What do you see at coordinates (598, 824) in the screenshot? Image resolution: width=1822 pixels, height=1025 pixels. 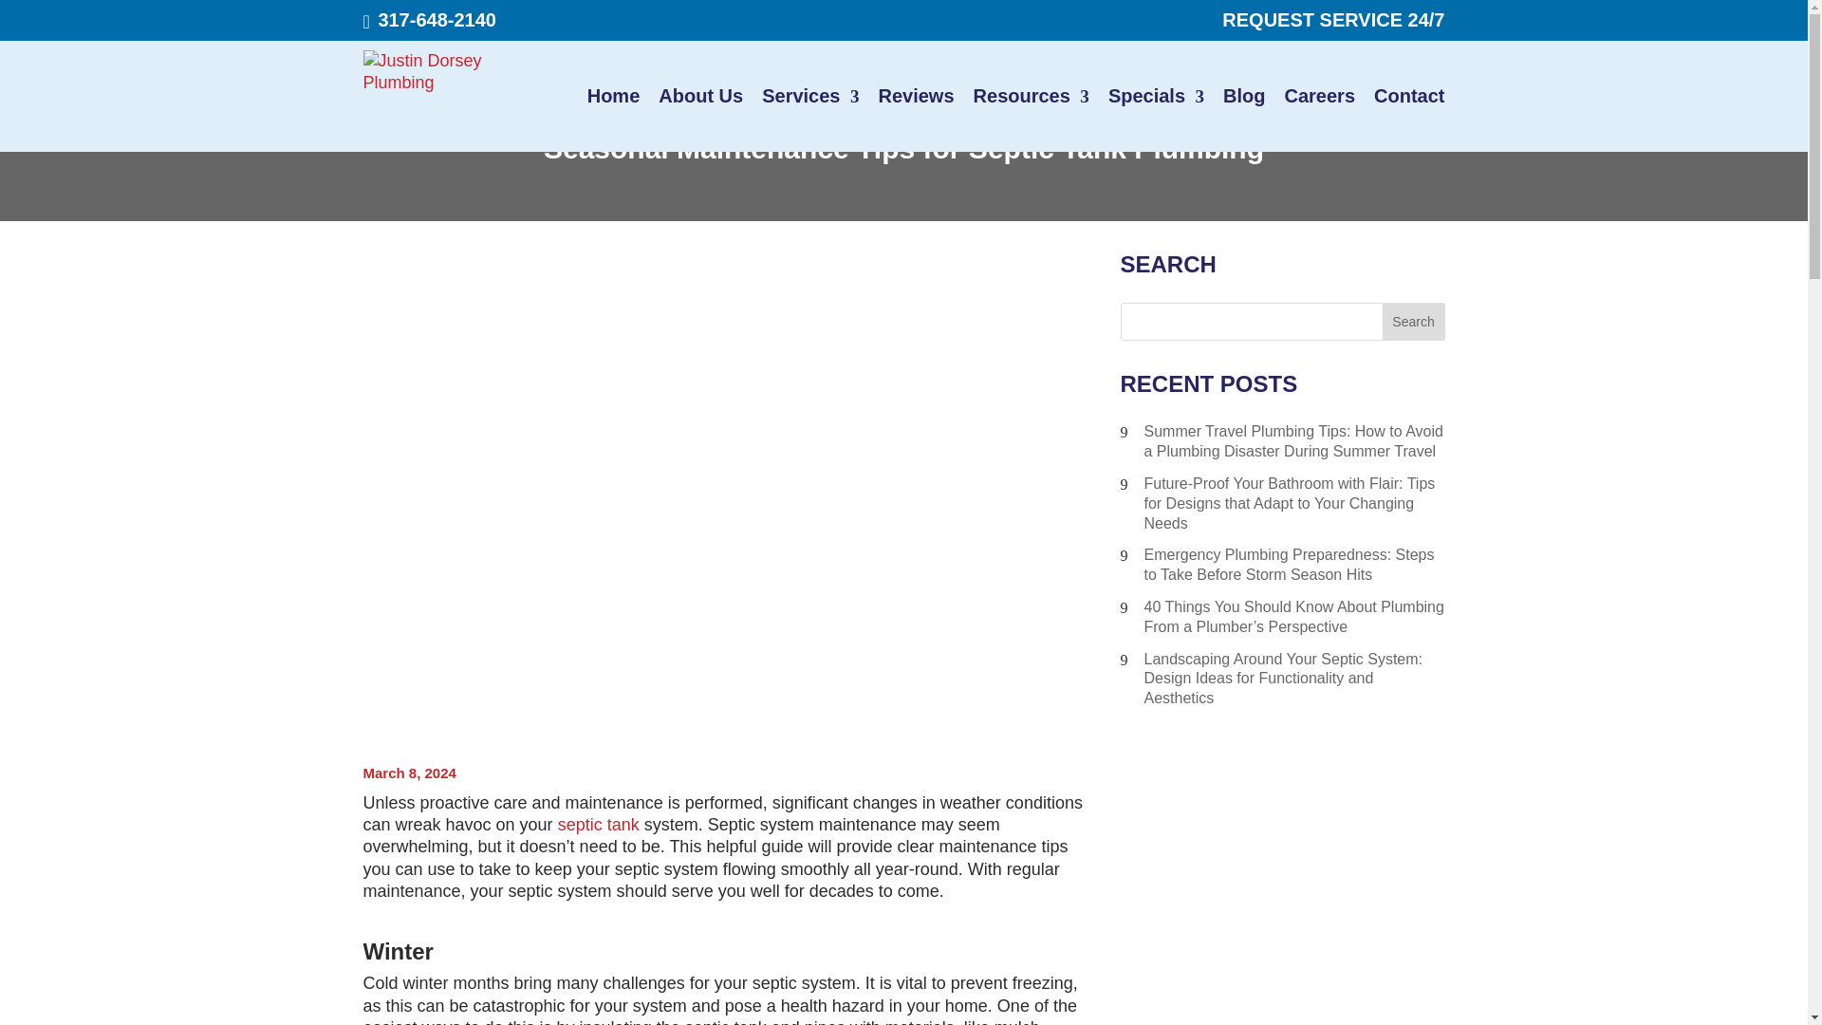 I see `septic tank` at bounding box center [598, 824].